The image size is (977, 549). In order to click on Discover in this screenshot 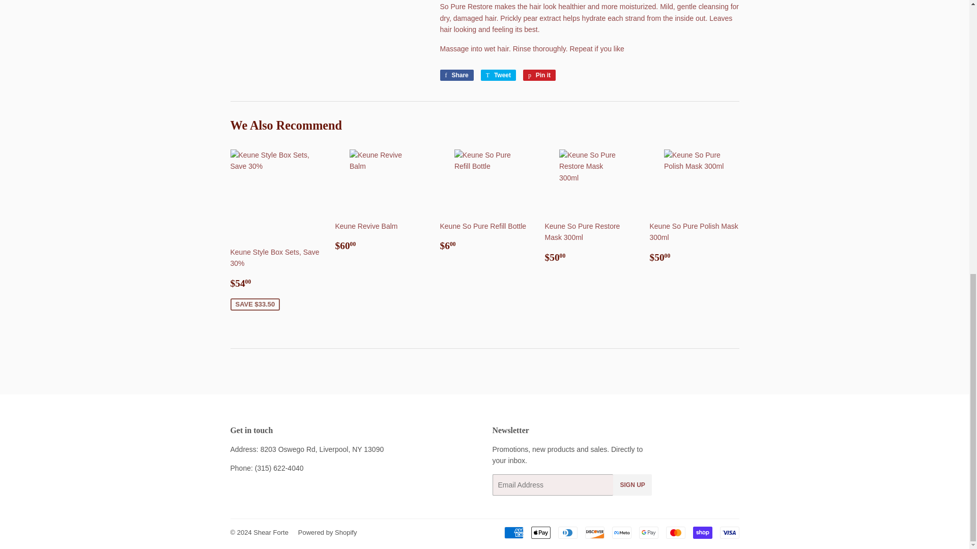, I will do `click(729, 532)`.